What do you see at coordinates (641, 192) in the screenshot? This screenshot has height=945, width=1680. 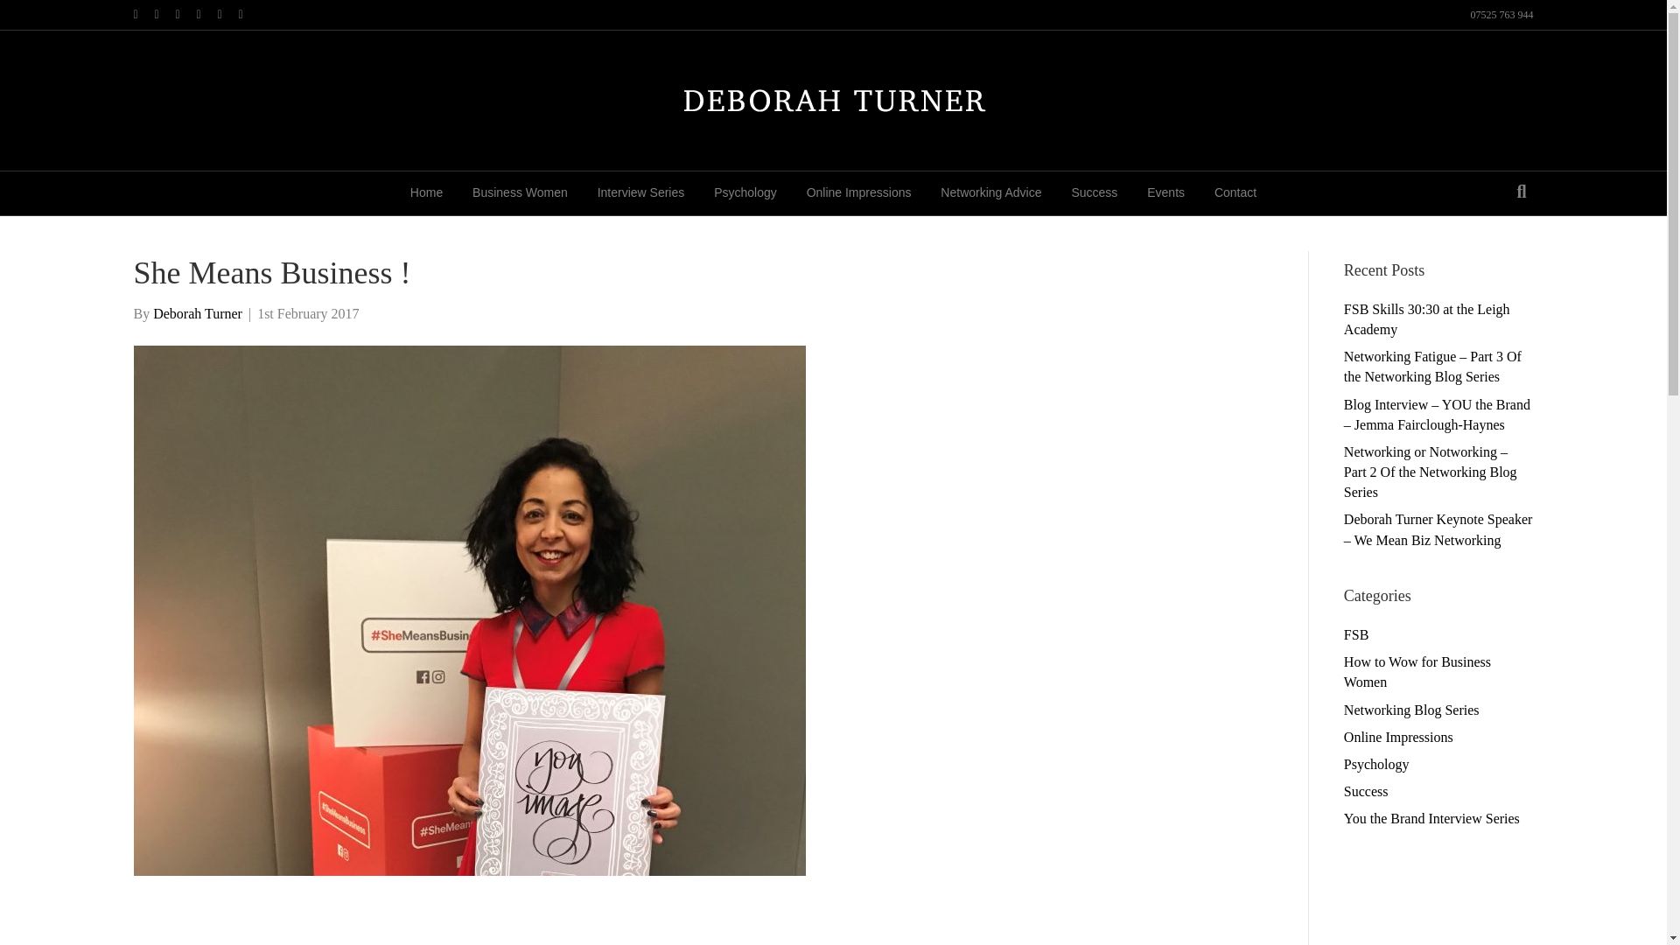 I see `Interview Series` at bounding box center [641, 192].